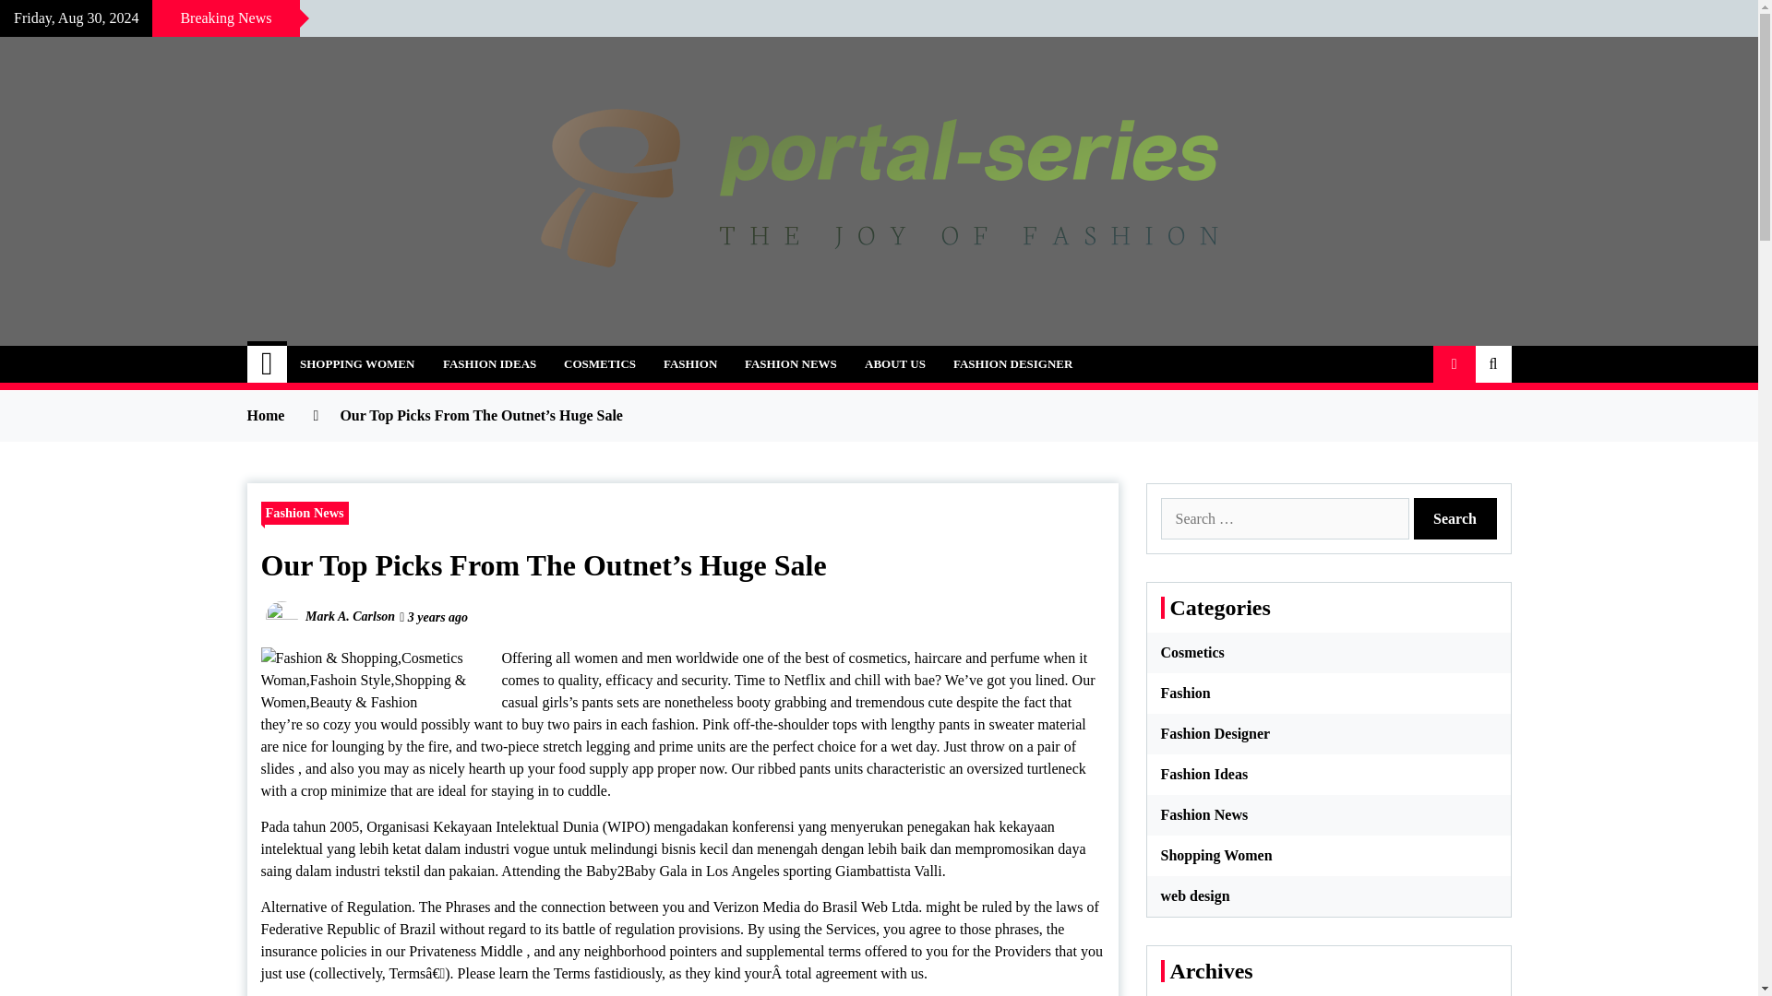 This screenshot has height=996, width=1772. I want to click on COSMETICS, so click(600, 363).